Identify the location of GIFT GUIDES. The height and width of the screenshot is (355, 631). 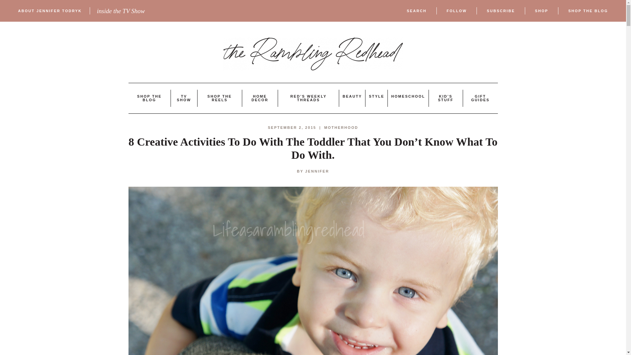
(480, 98).